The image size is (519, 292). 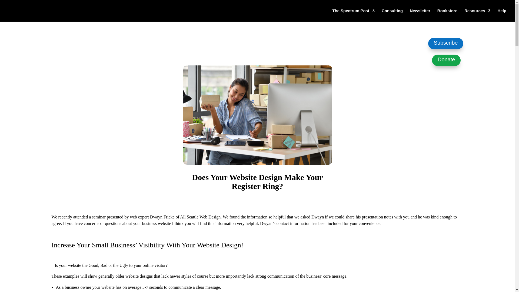 I want to click on Bookstore, so click(x=447, y=15).